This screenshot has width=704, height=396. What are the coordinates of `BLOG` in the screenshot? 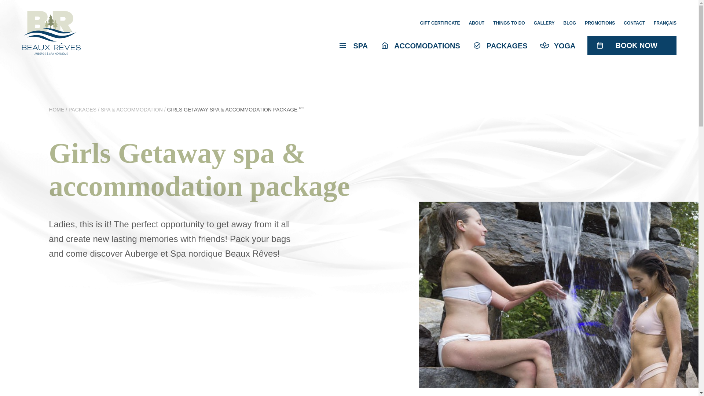 It's located at (570, 23).